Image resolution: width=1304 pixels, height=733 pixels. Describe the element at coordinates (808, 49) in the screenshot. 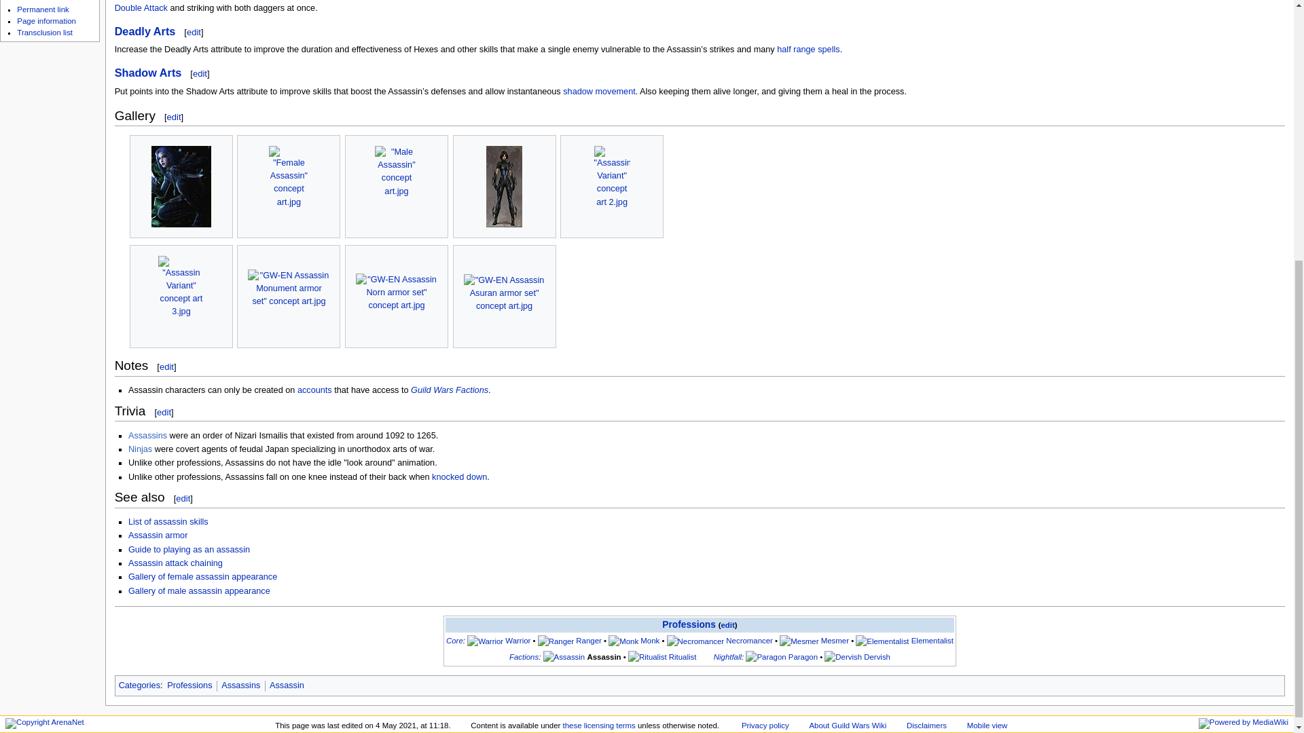

I see `half range spells` at that location.